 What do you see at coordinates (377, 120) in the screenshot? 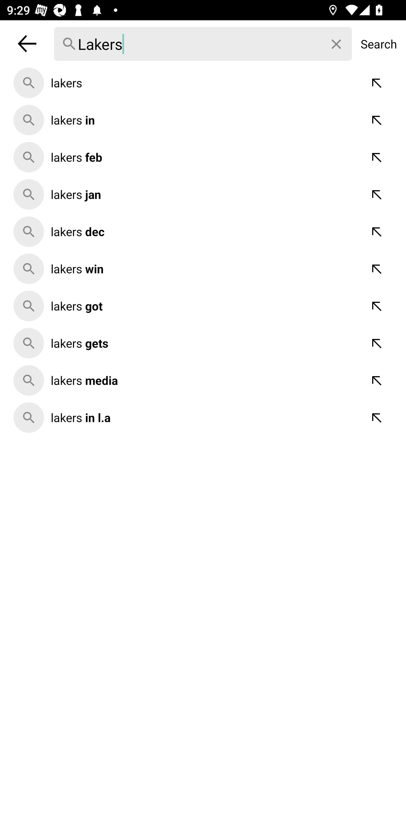
I see `Fill in lakers in` at bounding box center [377, 120].